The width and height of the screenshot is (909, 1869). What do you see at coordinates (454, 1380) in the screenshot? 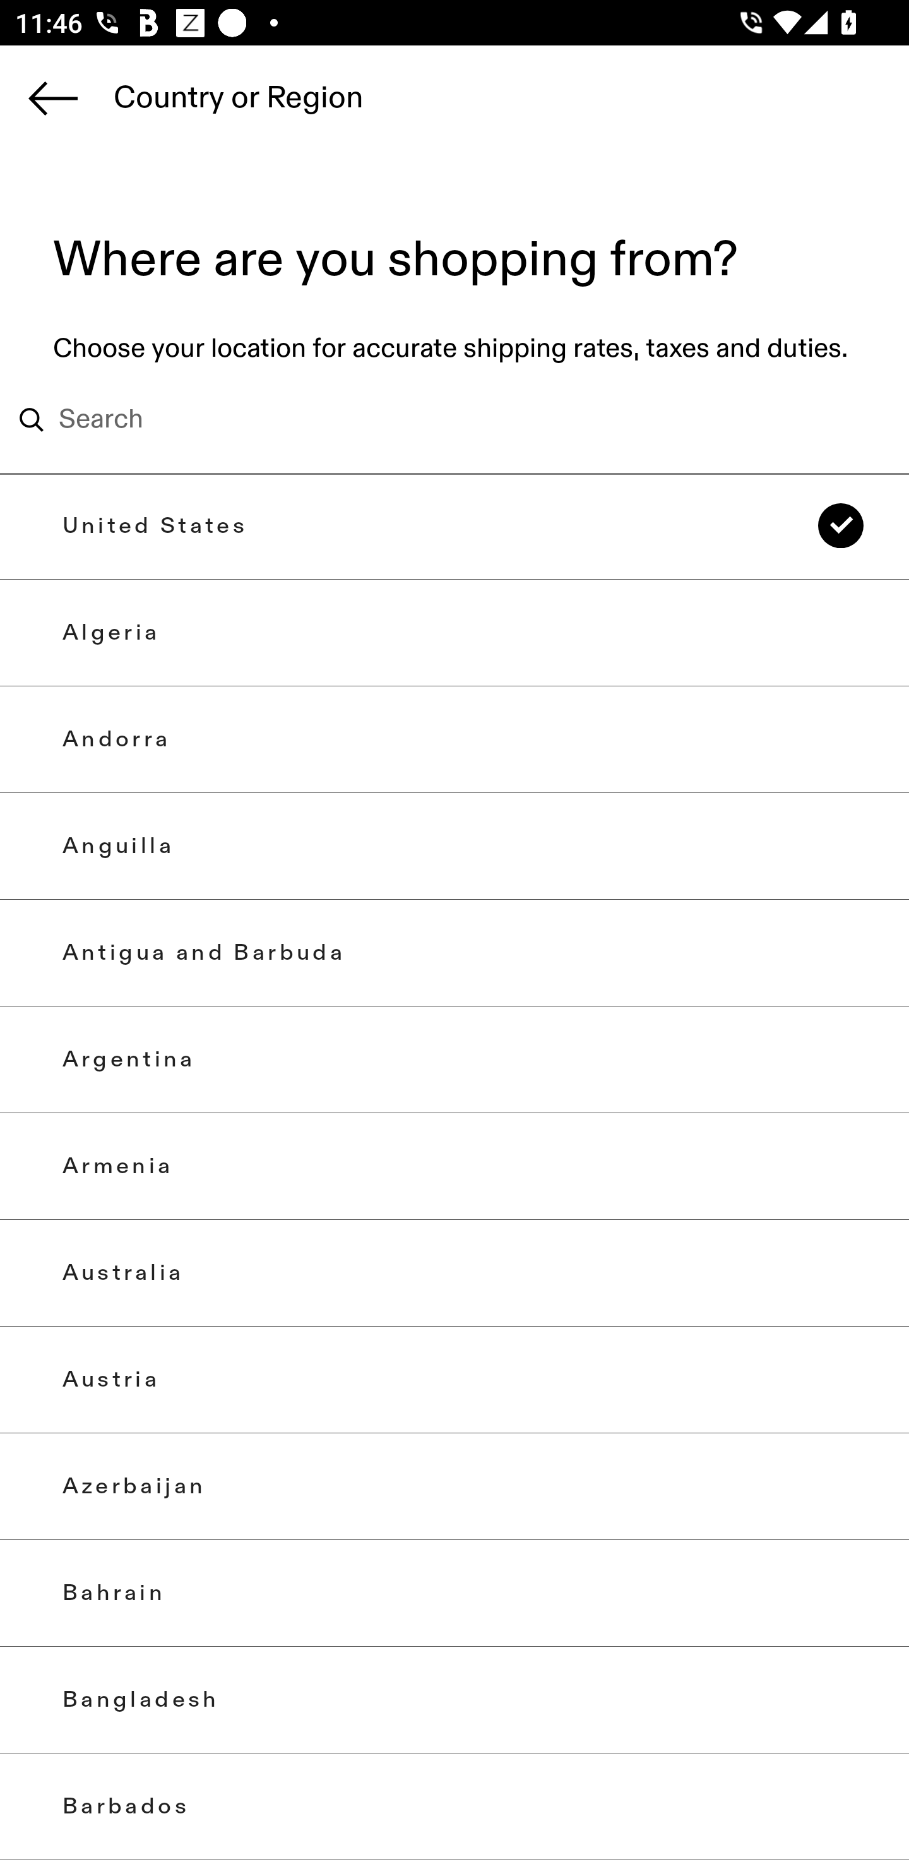
I see `Austria` at bounding box center [454, 1380].